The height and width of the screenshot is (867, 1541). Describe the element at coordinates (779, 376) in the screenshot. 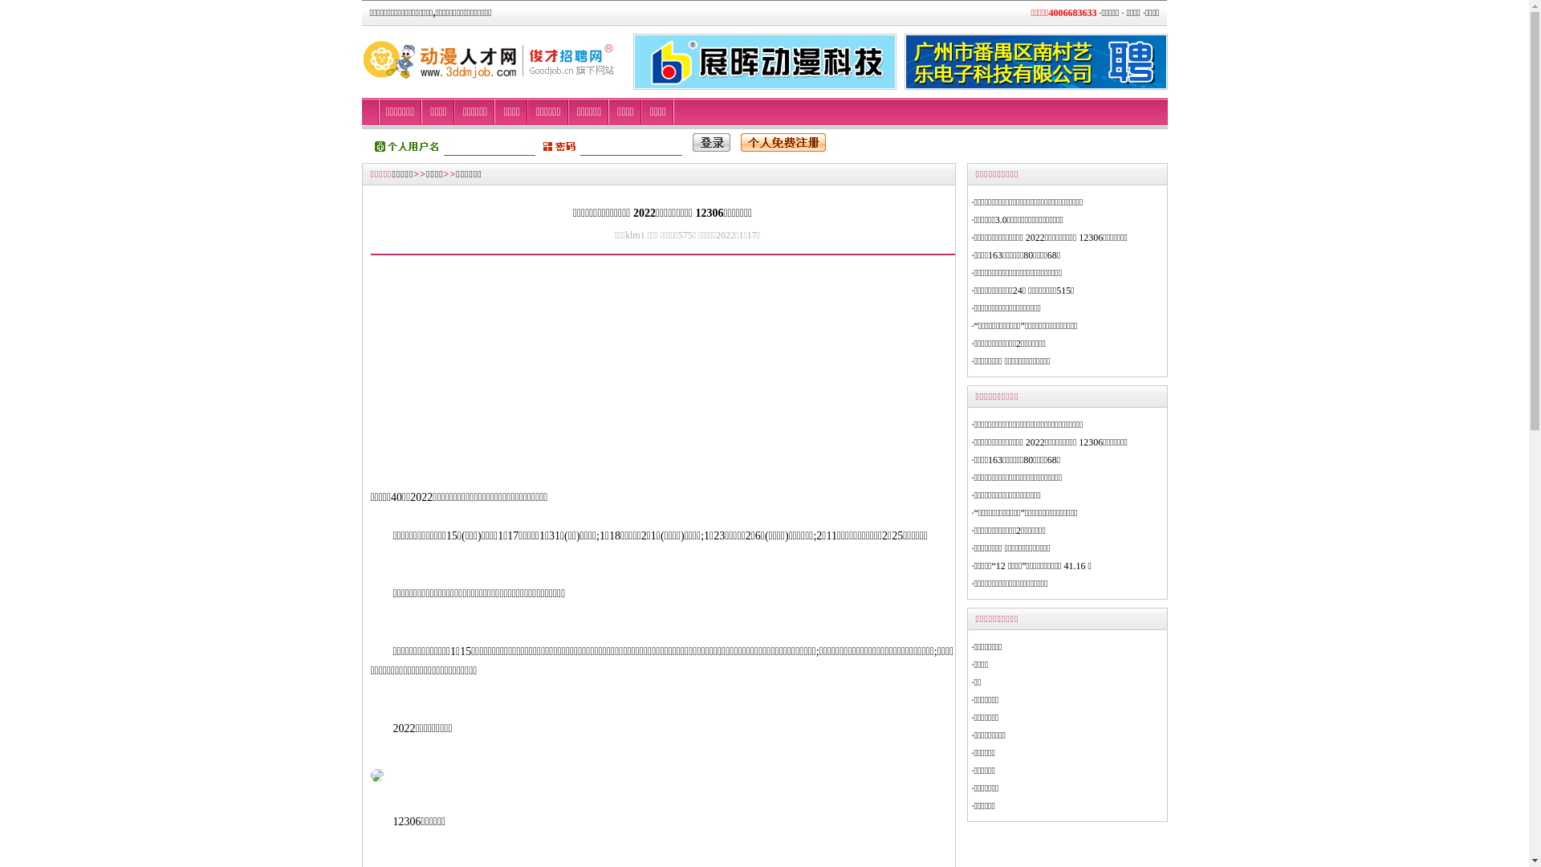

I see `Advertisement` at that location.